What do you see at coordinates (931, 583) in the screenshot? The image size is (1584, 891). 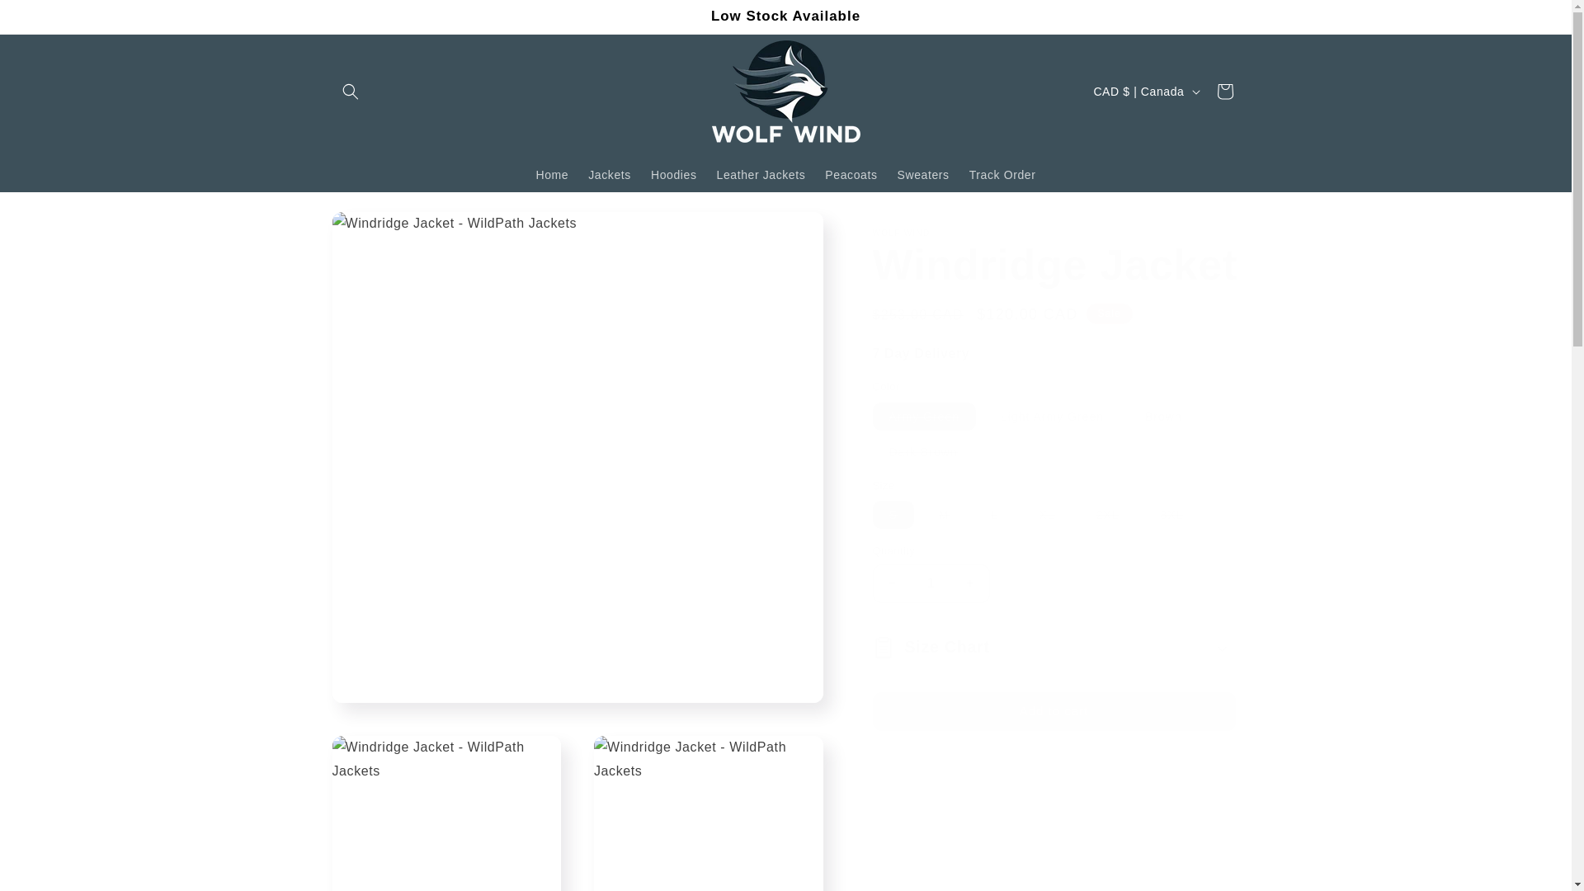 I see `1` at bounding box center [931, 583].